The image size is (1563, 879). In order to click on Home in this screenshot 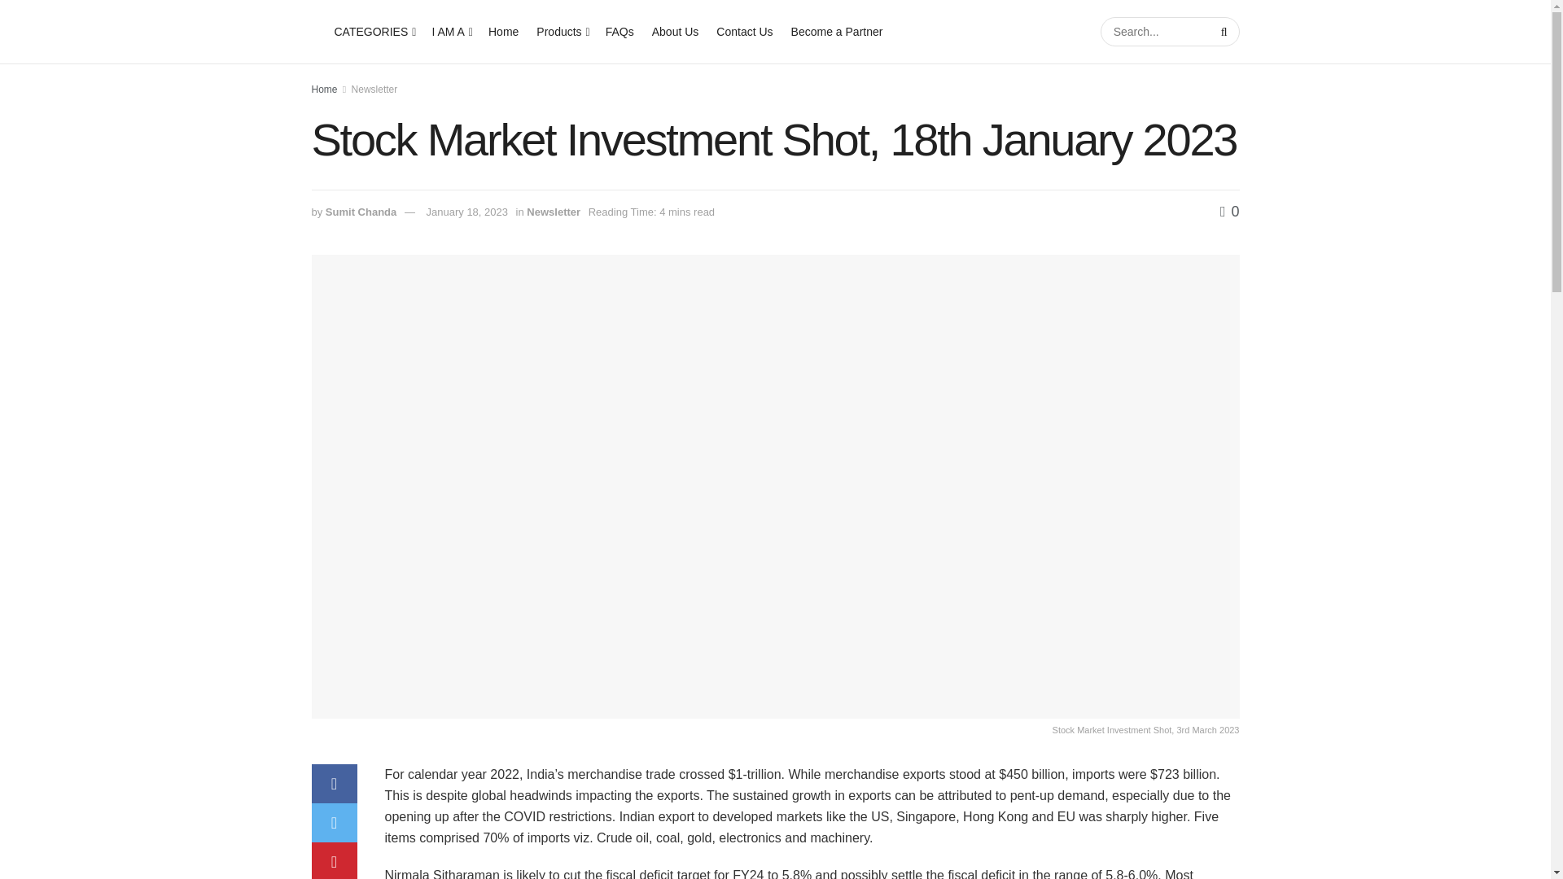, I will do `click(503, 31)`.